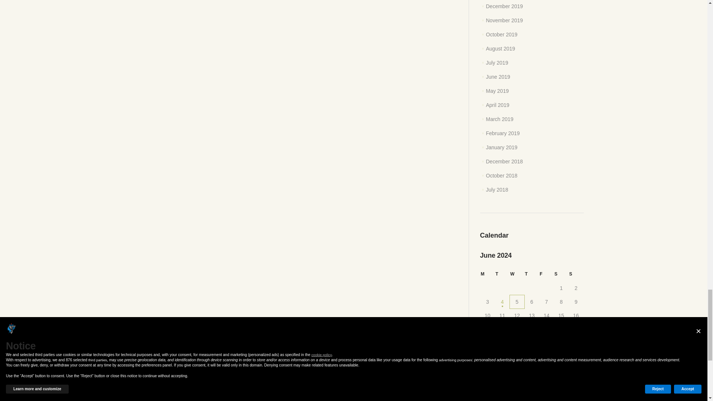  I want to click on Tuesday, so click(502, 274).